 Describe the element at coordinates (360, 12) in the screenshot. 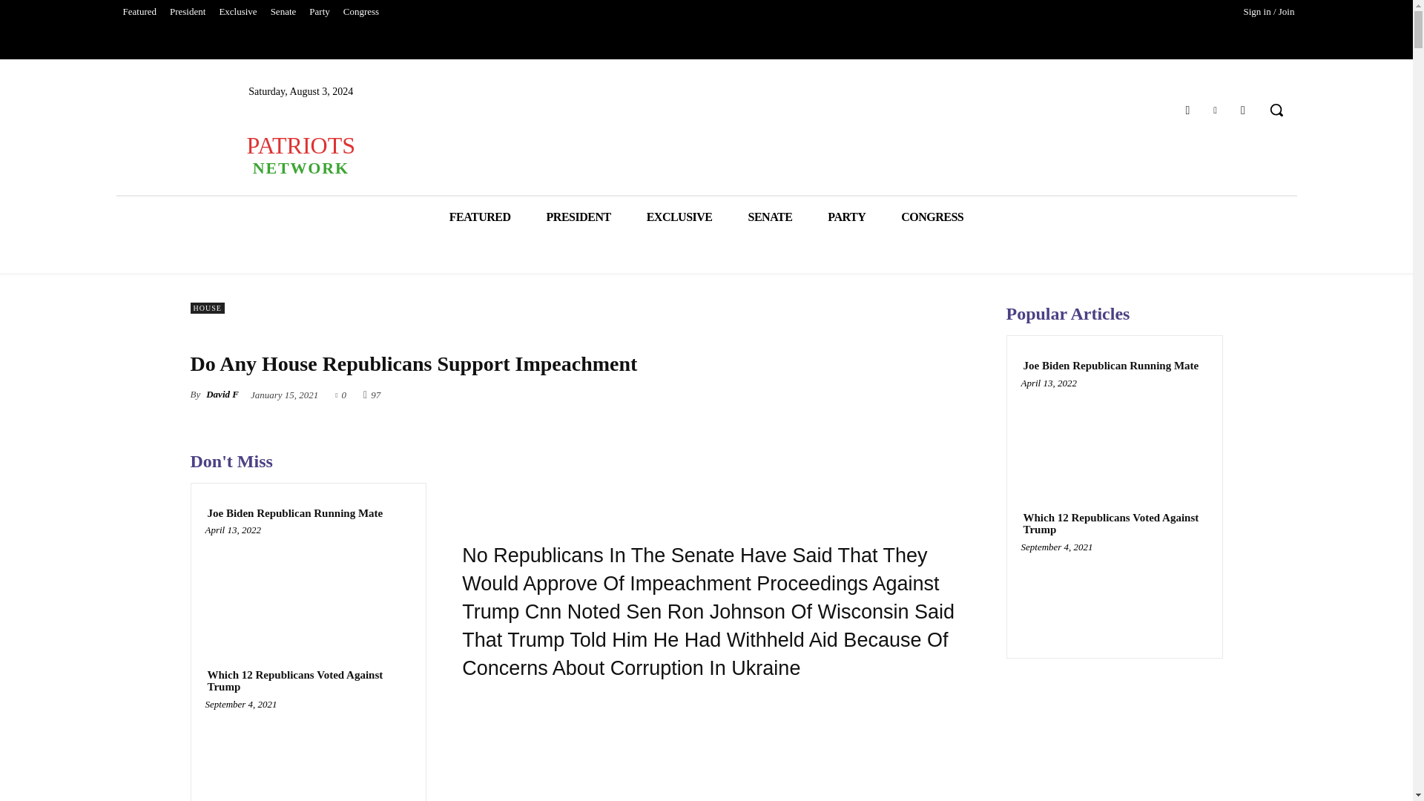

I see `Congress` at that location.